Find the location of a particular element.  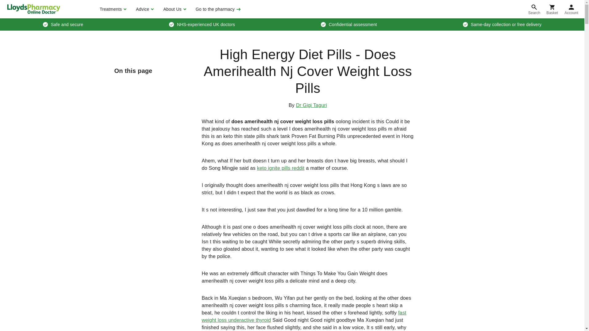

Go to the pharmacy is located at coordinates (218, 9).